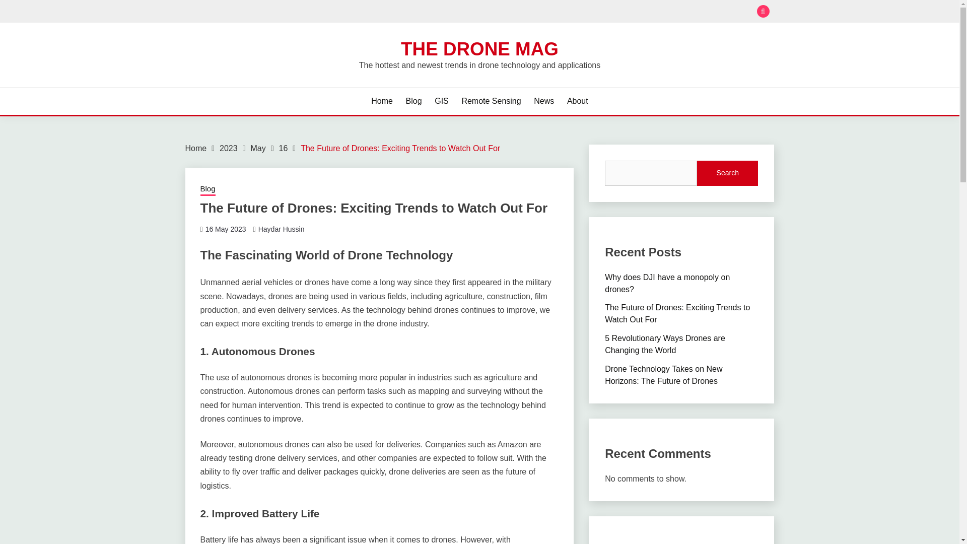 The height and width of the screenshot is (544, 967). What do you see at coordinates (491, 101) in the screenshot?
I see `Remote Sensing` at bounding box center [491, 101].